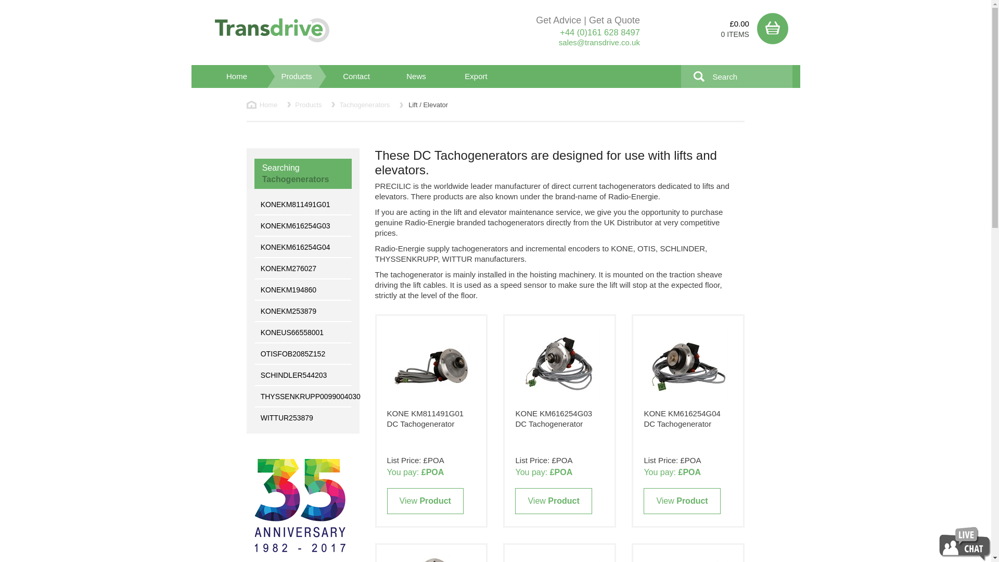 This screenshot has width=999, height=562. Describe the element at coordinates (425, 501) in the screenshot. I see `View Product` at that location.